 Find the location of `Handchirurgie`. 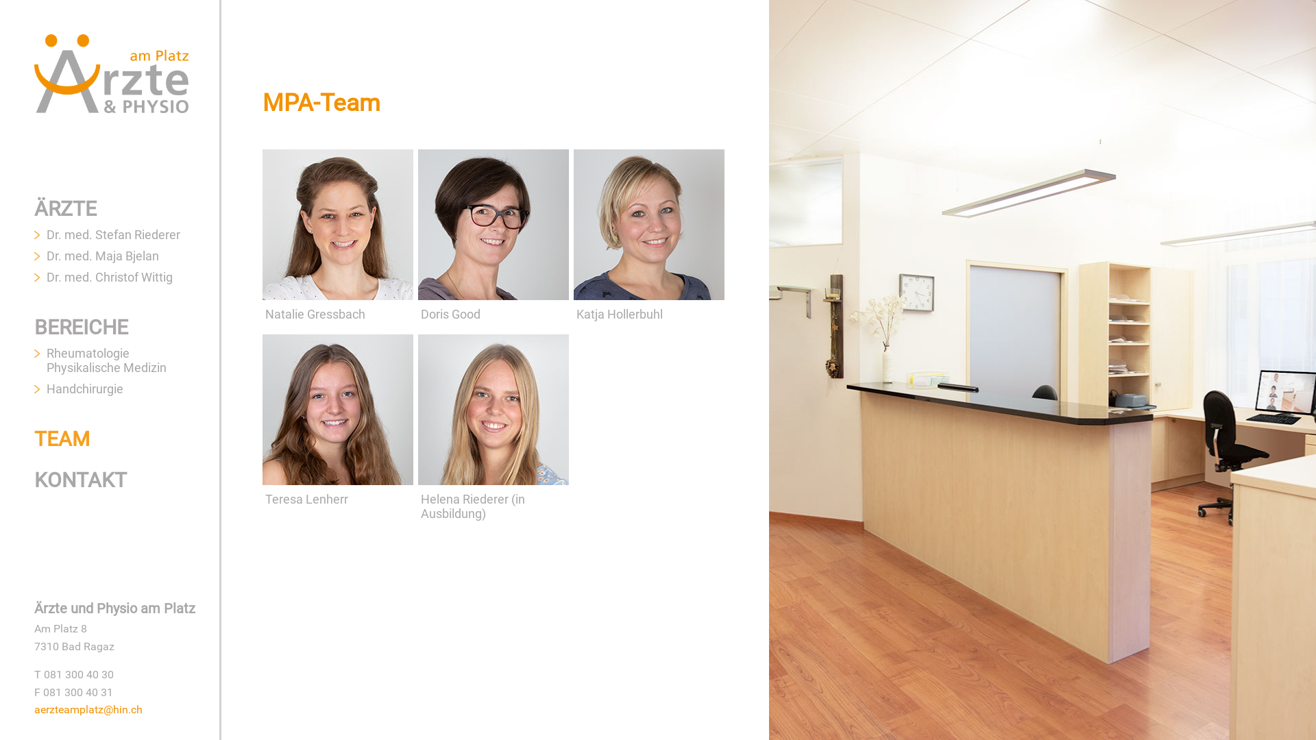

Handchirurgie is located at coordinates (85, 389).